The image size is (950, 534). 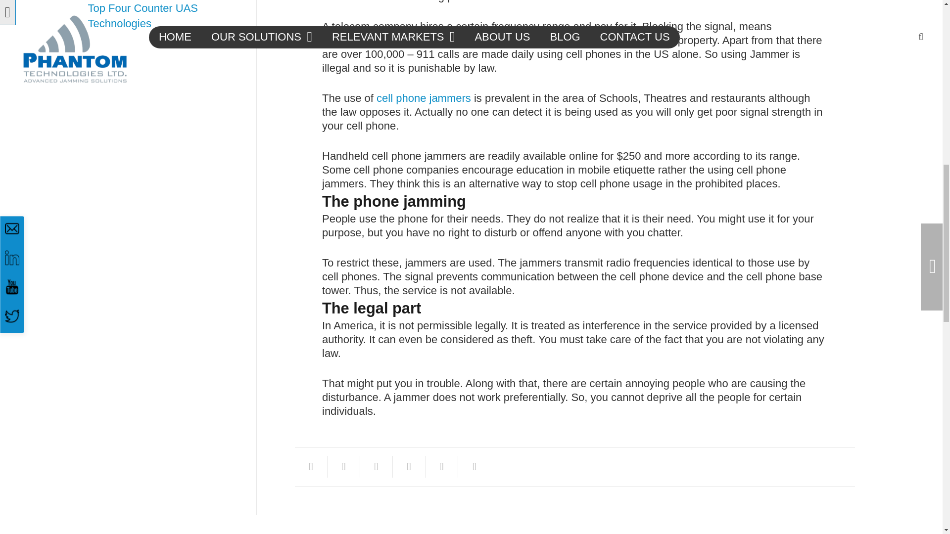 I want to click on Share this, so click(x=474, y=467).